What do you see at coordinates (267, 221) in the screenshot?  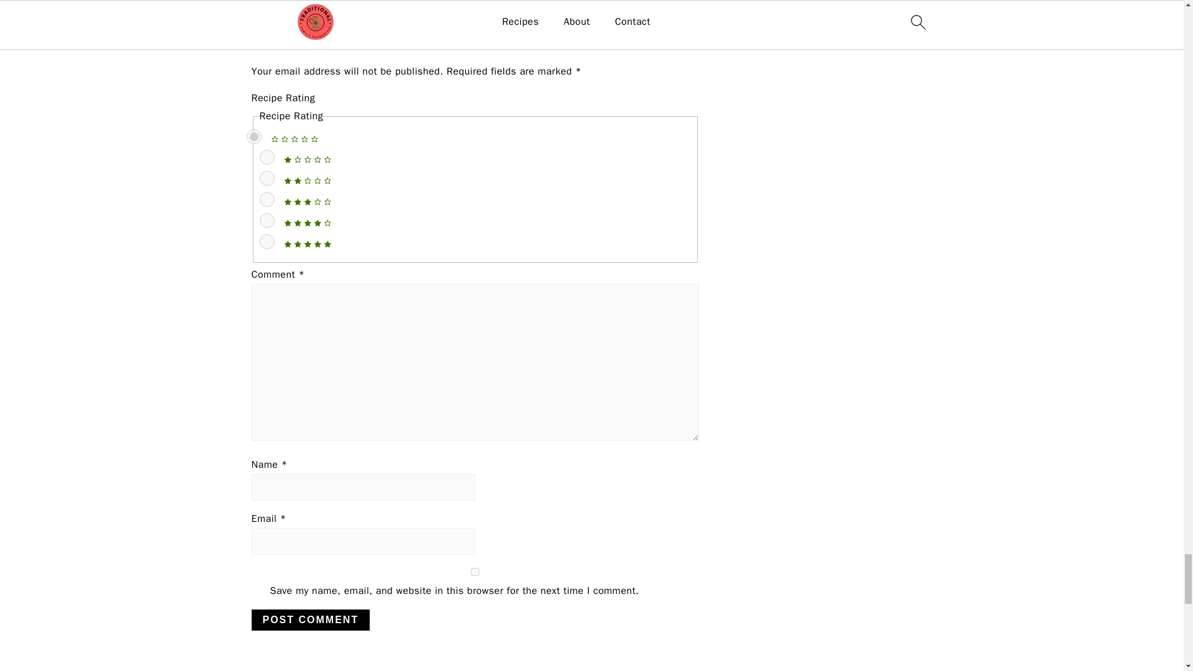 I see `4` at bounding box center [267, 221].